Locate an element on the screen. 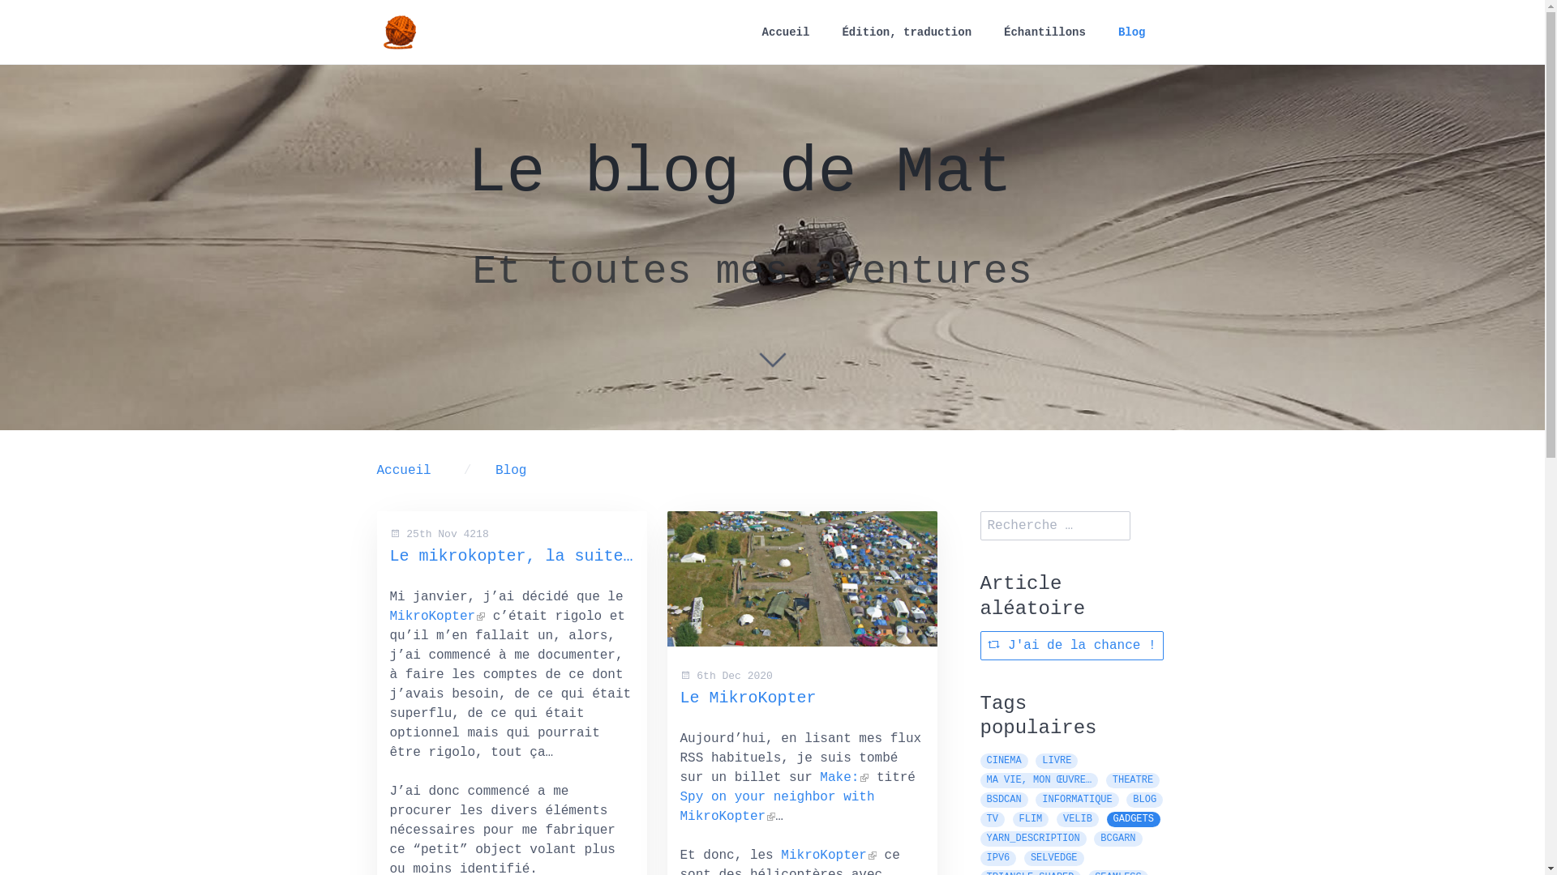  LIVRE is located at coordinates (1057, 762).